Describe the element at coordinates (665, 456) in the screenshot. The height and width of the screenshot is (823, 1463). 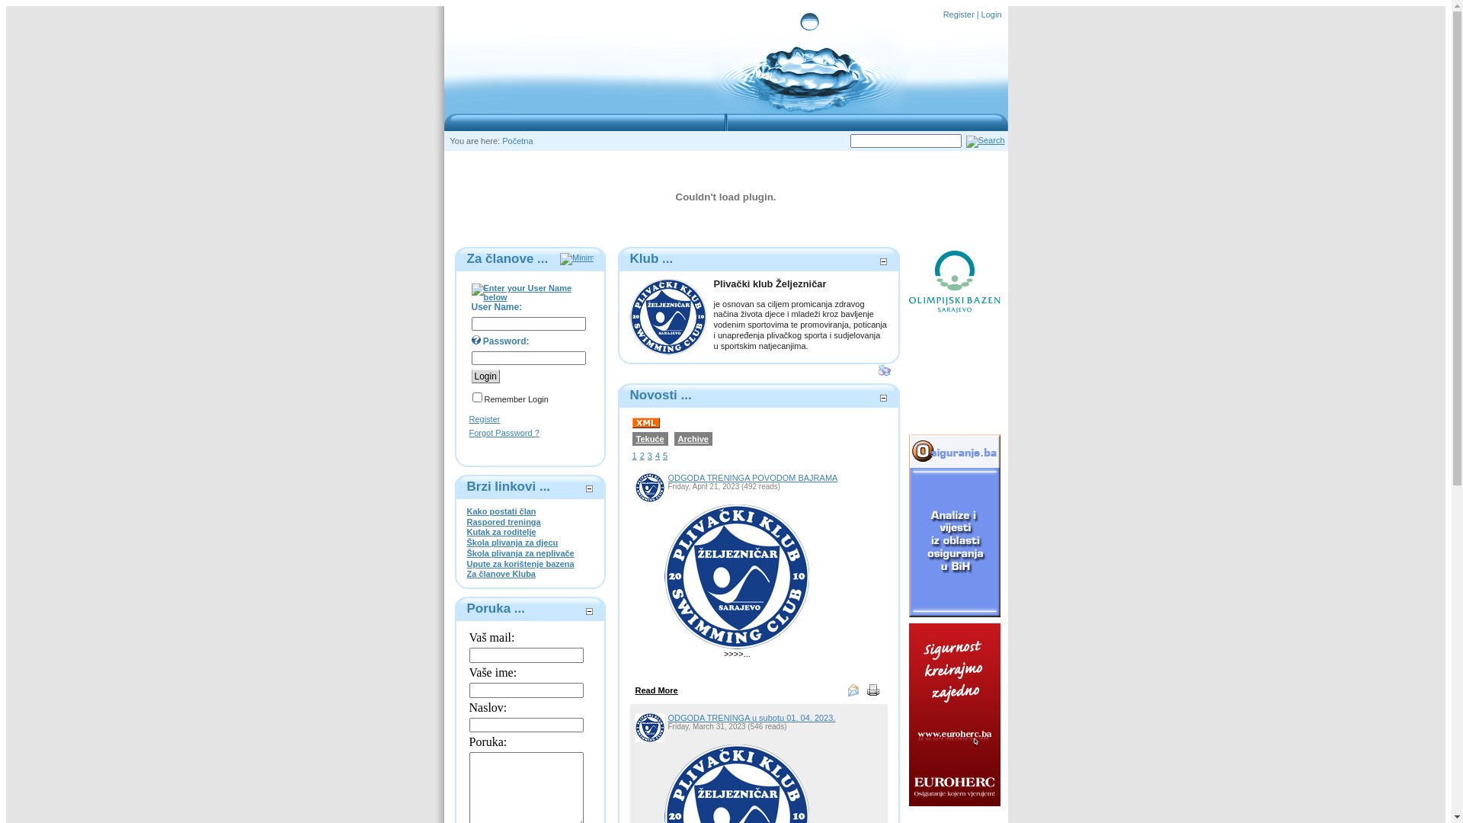
I see `5` at that location.